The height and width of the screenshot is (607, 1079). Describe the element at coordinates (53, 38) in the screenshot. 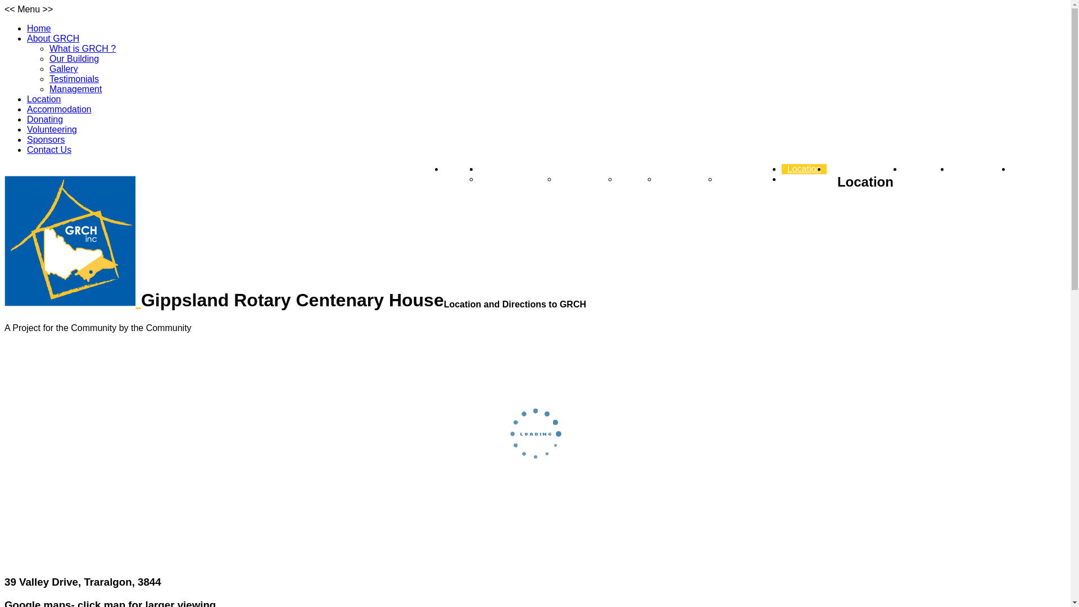

I see `About GRCH` at that location.